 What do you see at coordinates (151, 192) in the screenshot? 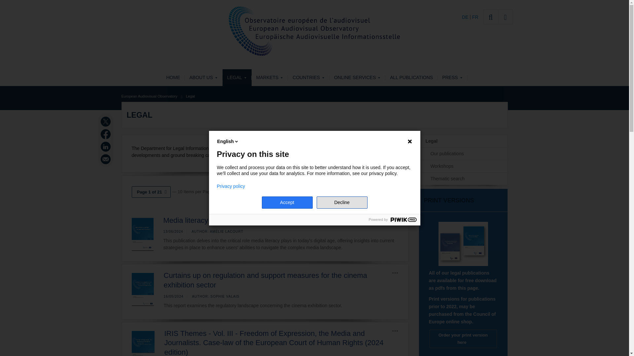
I see `Page 1 of 21` at bounding box center [151, 192].